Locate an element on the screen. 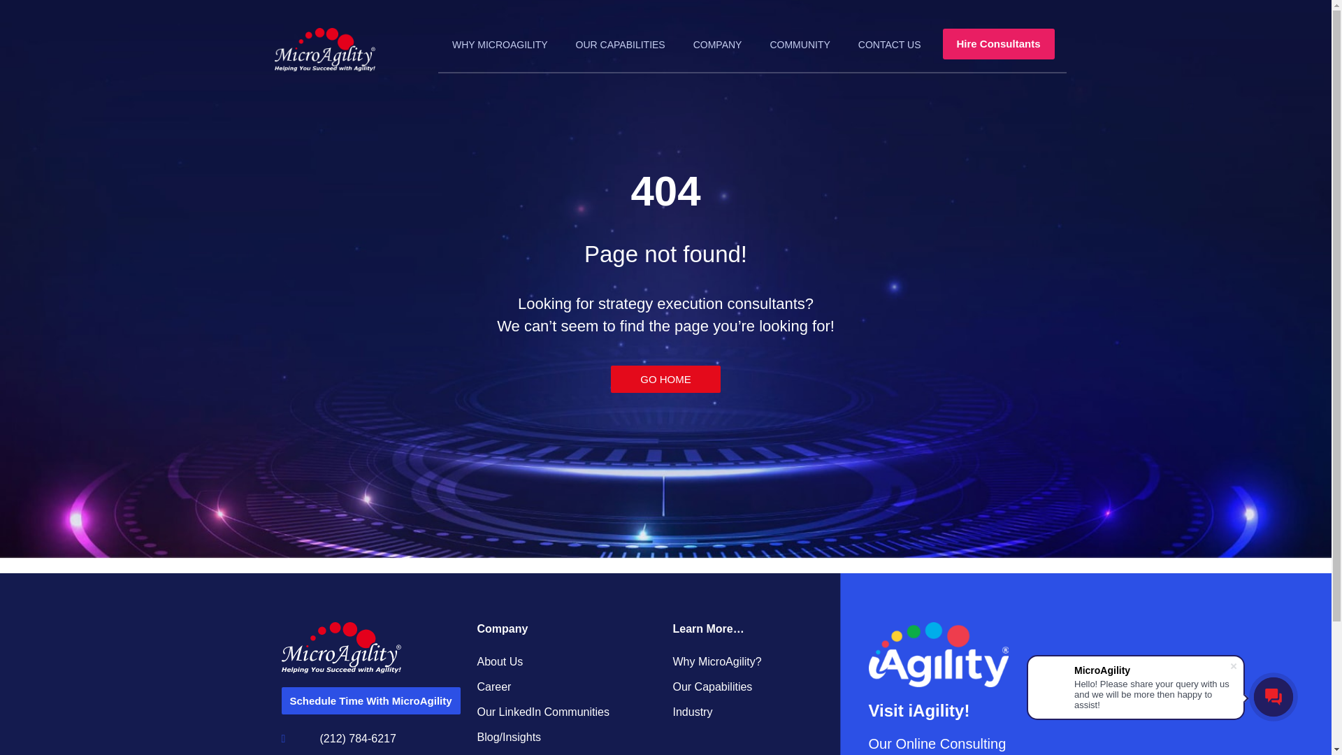 Image resolution: width=1342 pixels, height=755 pixels. CONTACT US is located at coordinates (889, 44).